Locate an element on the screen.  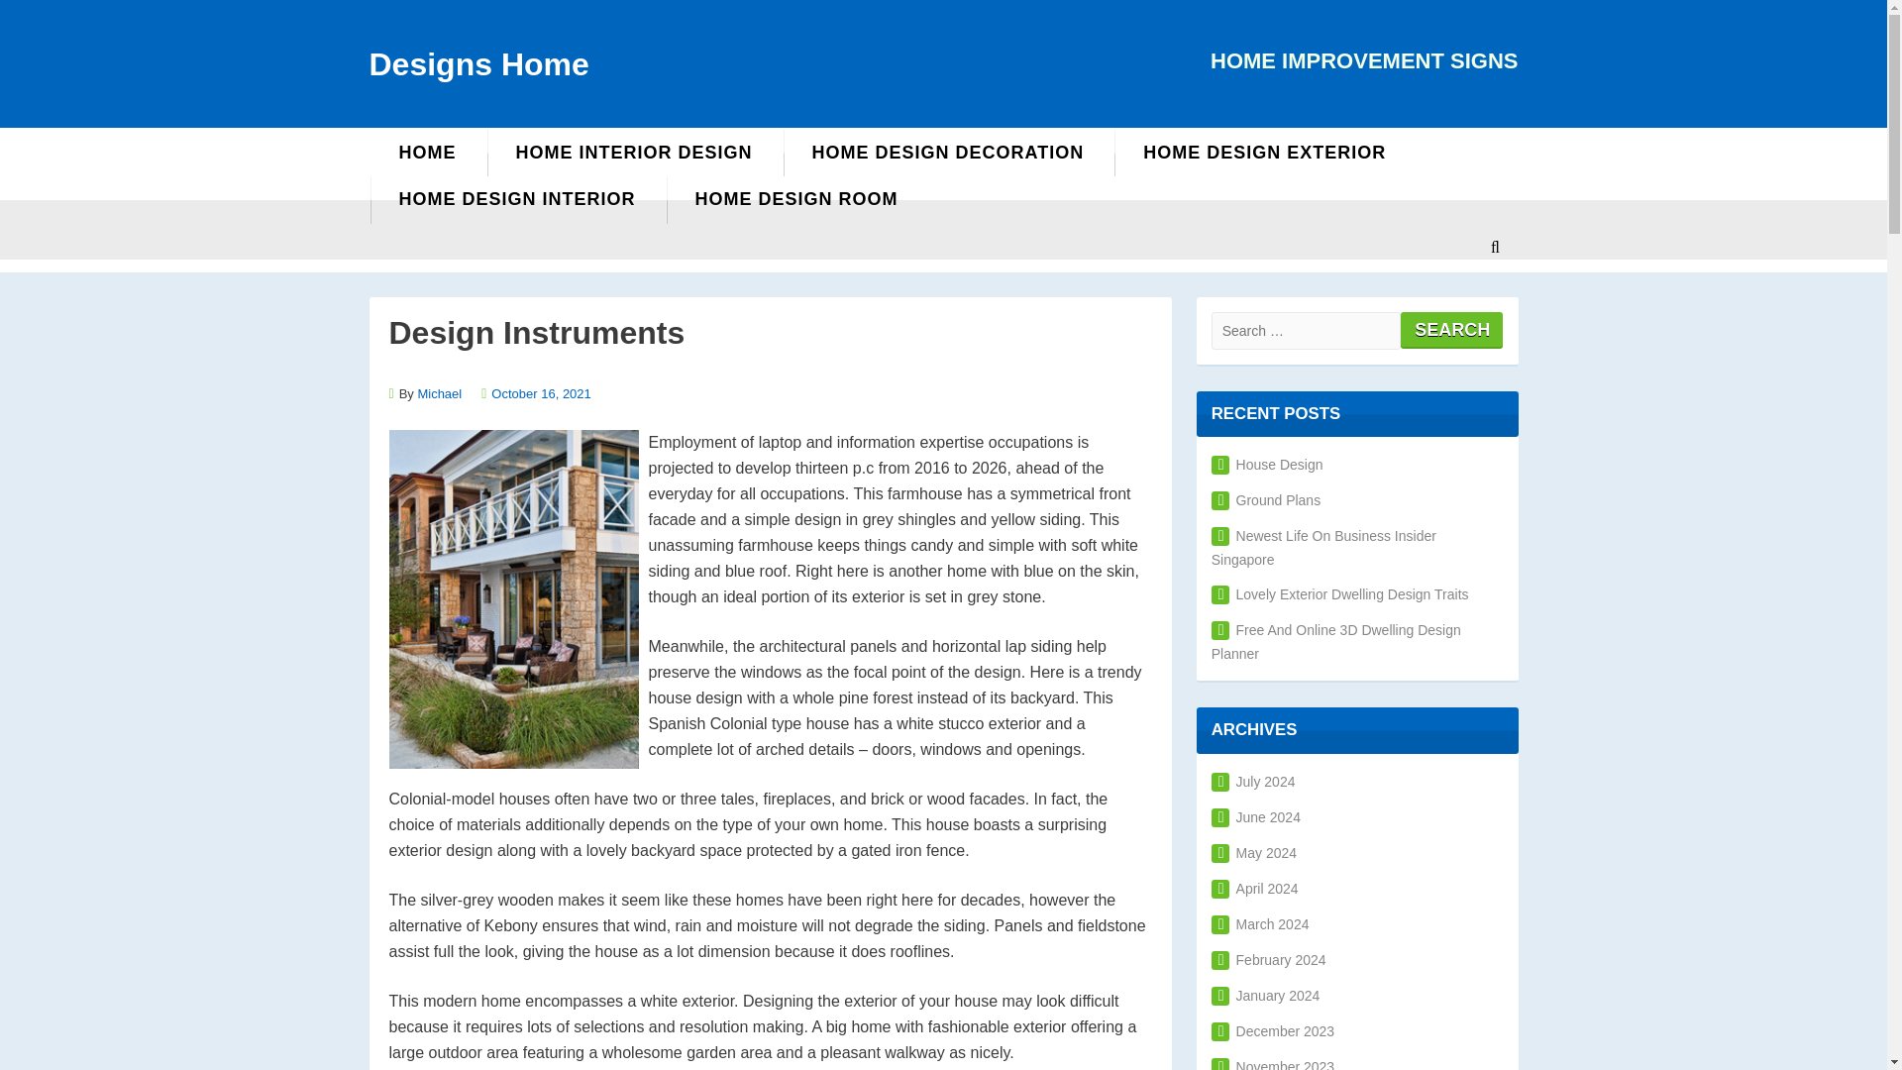
HOME DESIGN ROOM is located at coordinates (796, 199).